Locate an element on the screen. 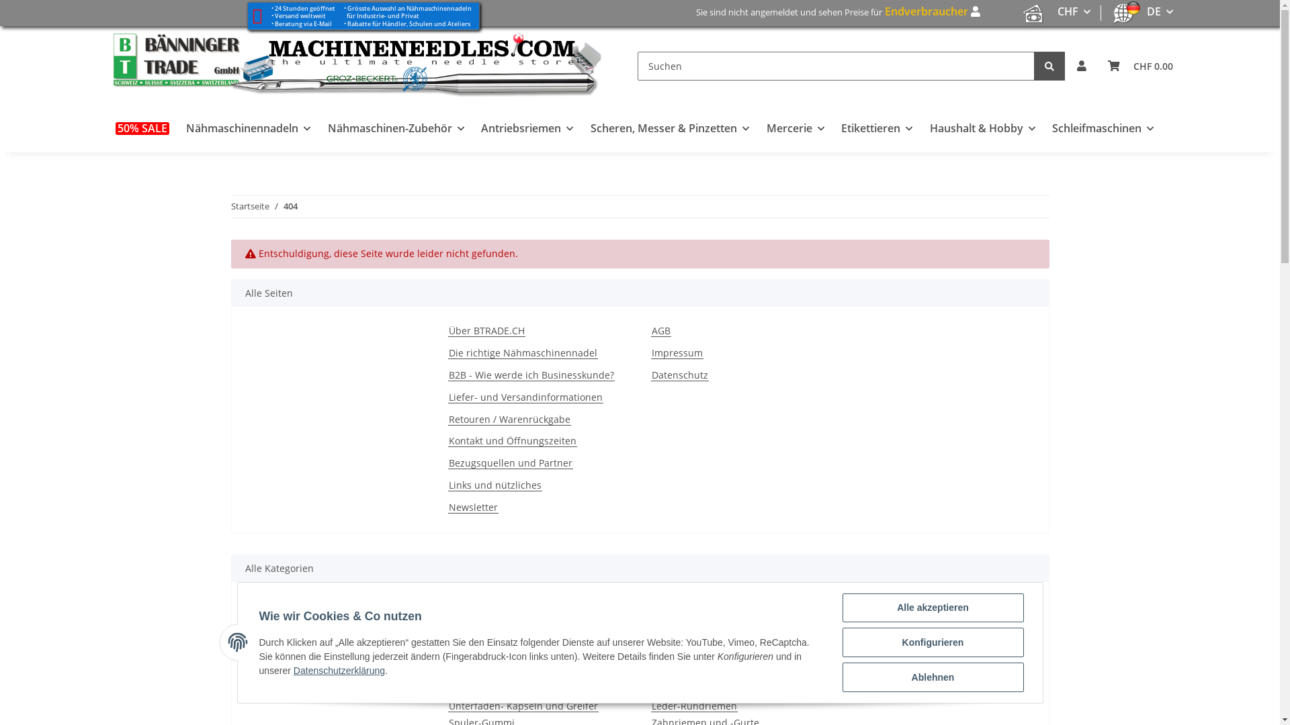 This screenshot has height=725, width=1290. SCHMETZ Haushalt-Nadeln is located at coordinates (306, 623).